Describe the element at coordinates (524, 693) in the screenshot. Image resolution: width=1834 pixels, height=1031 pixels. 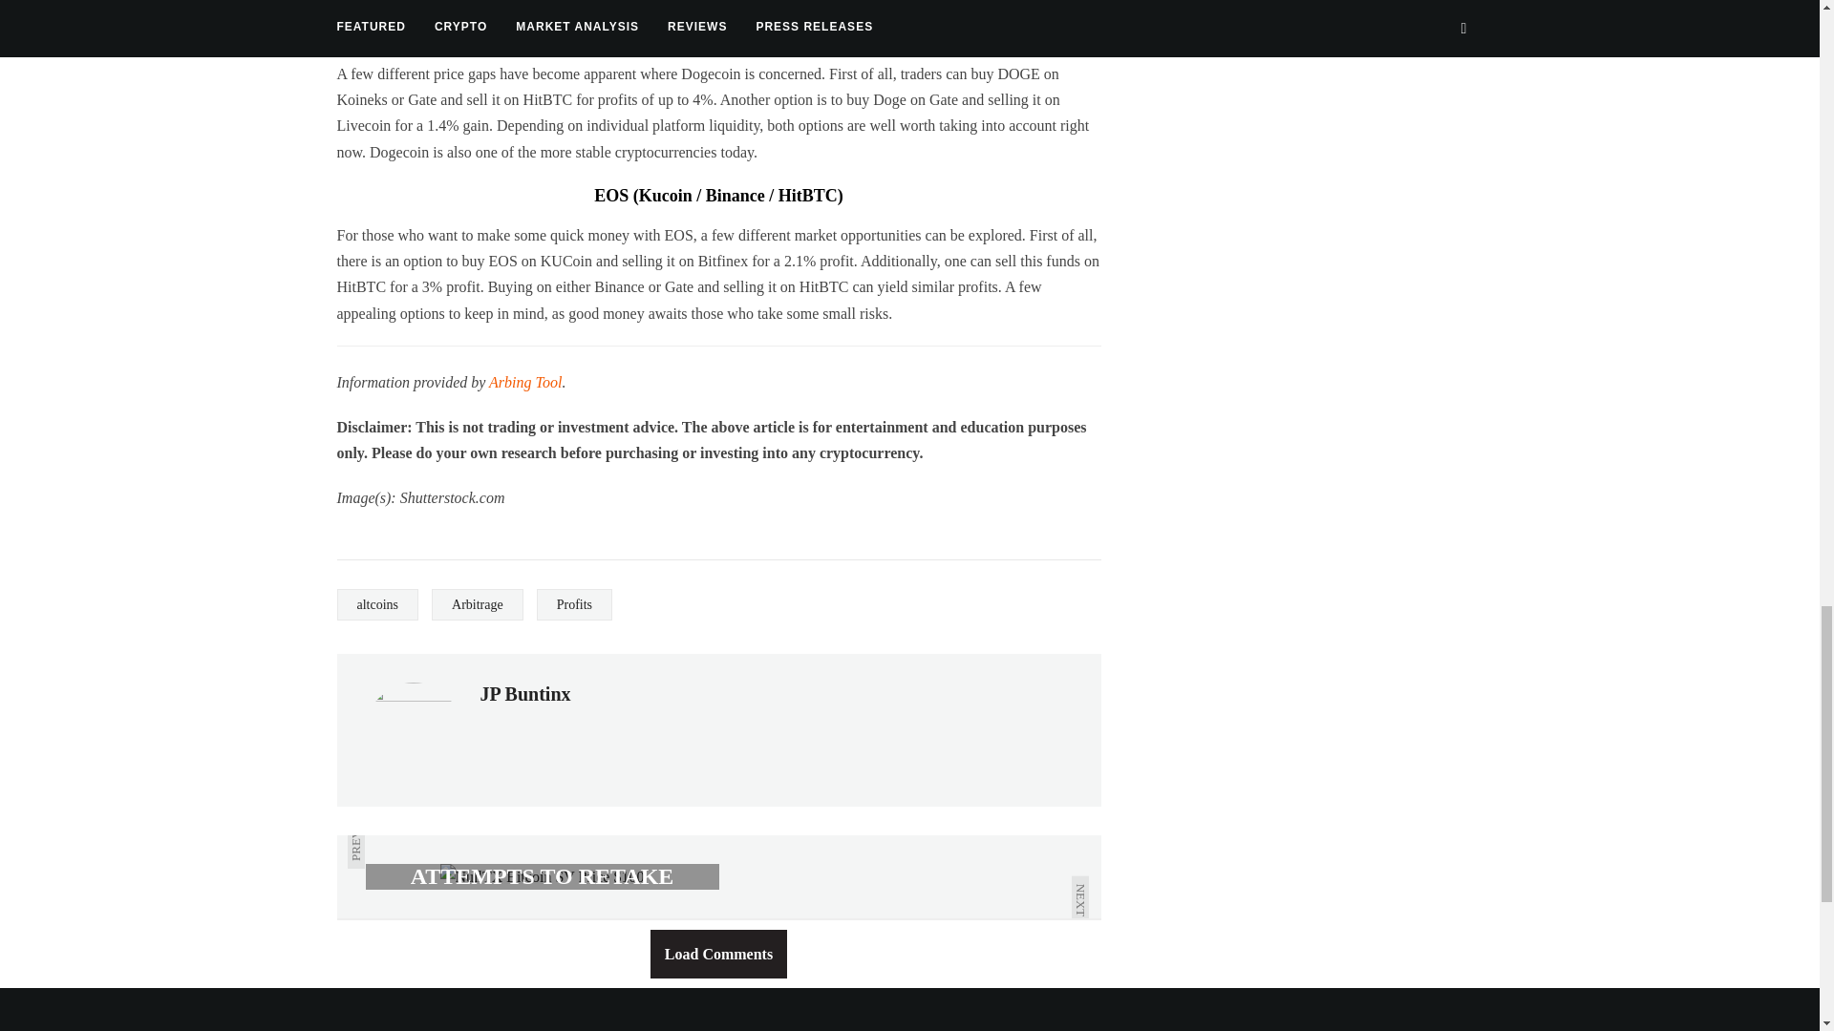
I see `Posts by JP Buntinx` at that location.